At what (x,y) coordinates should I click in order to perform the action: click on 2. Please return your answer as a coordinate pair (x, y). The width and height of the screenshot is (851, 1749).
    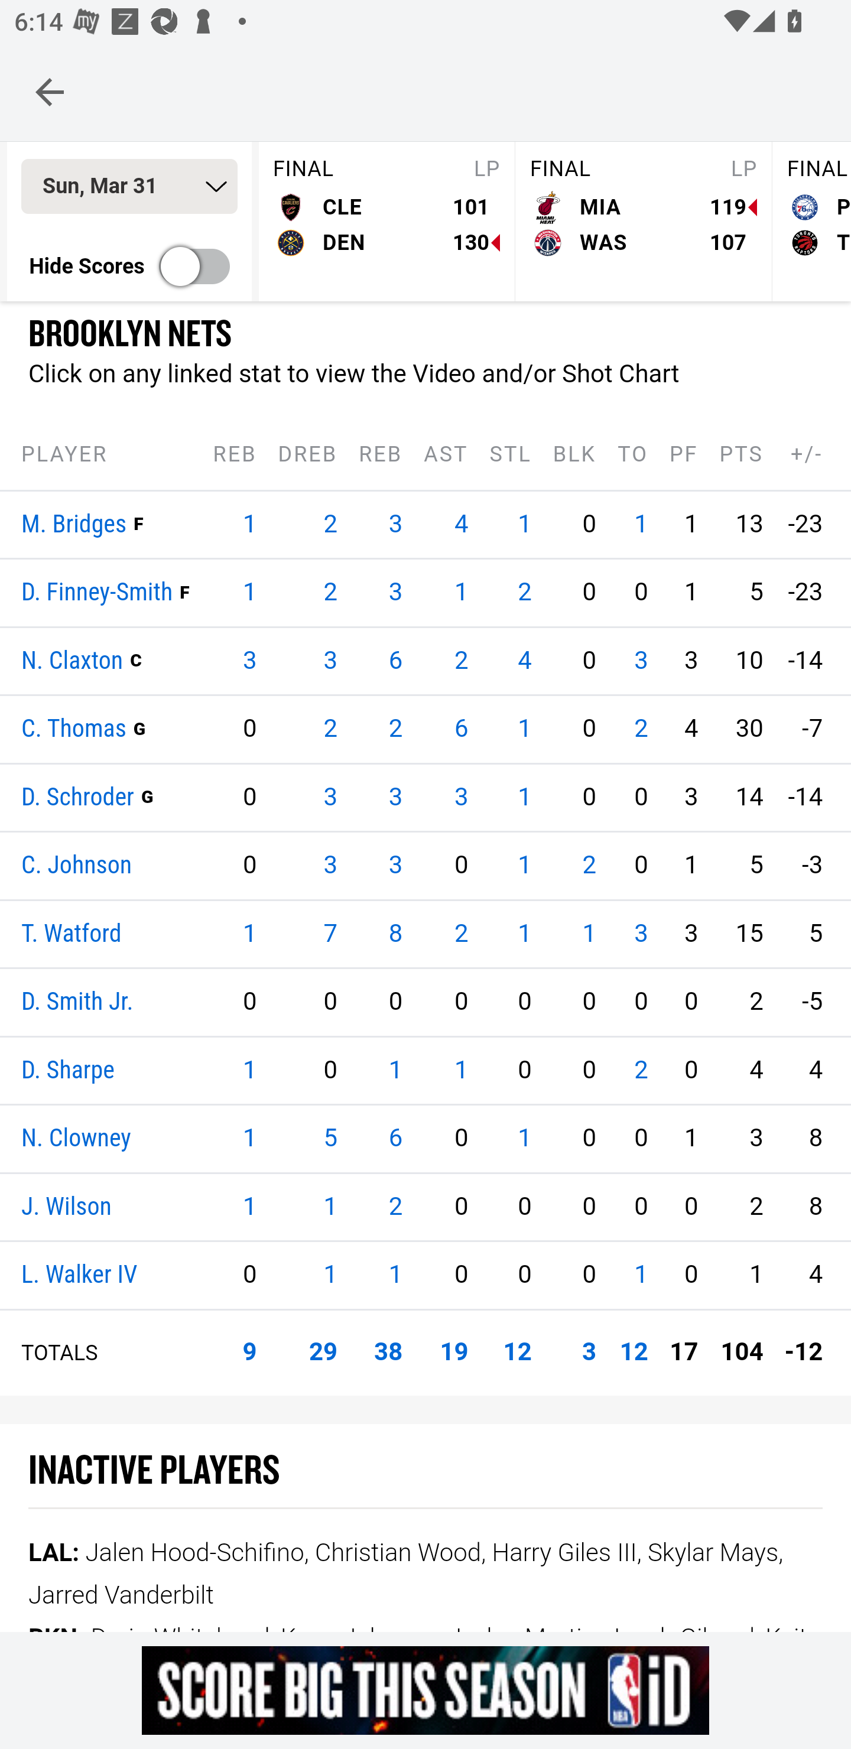
    Looking at the image, I should click on (330, 593).